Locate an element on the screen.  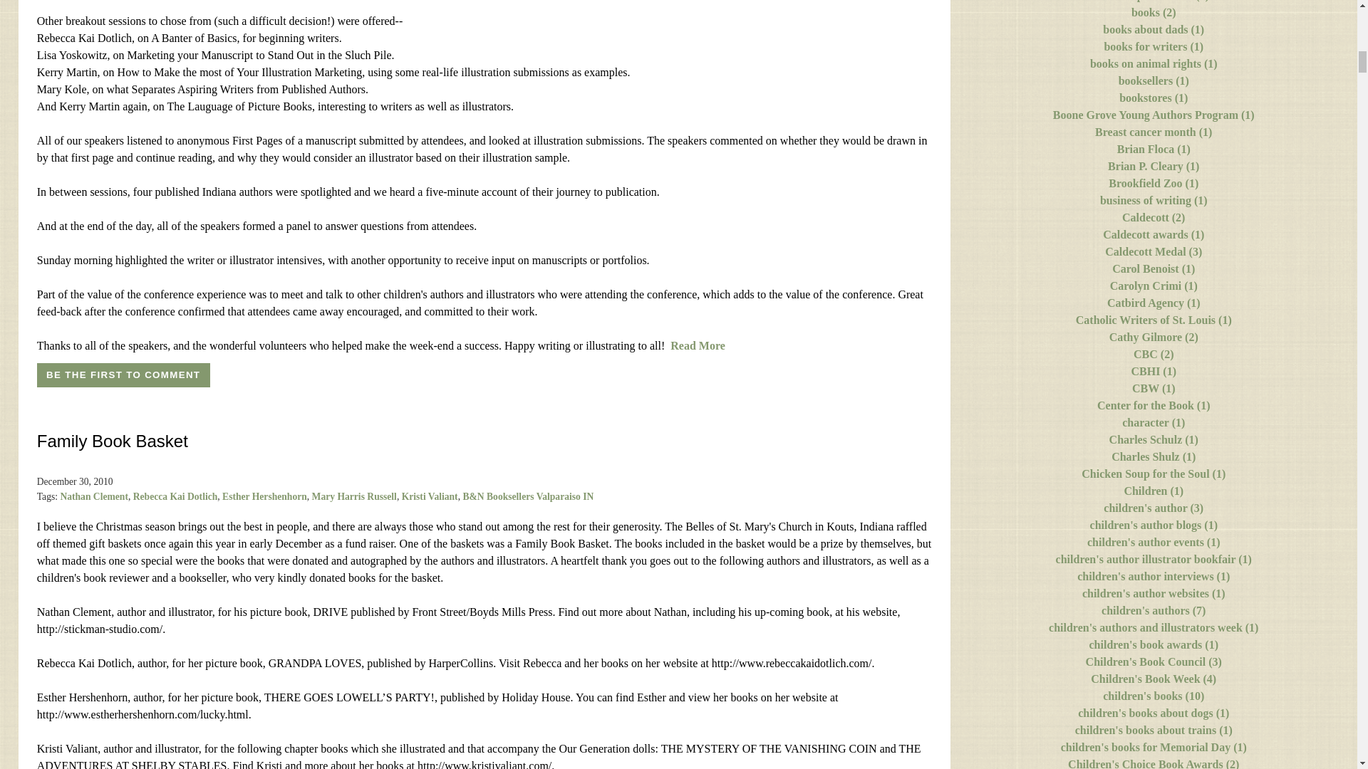
BE THE FIRST TO COMMENT is located at coordinates (123, 375).